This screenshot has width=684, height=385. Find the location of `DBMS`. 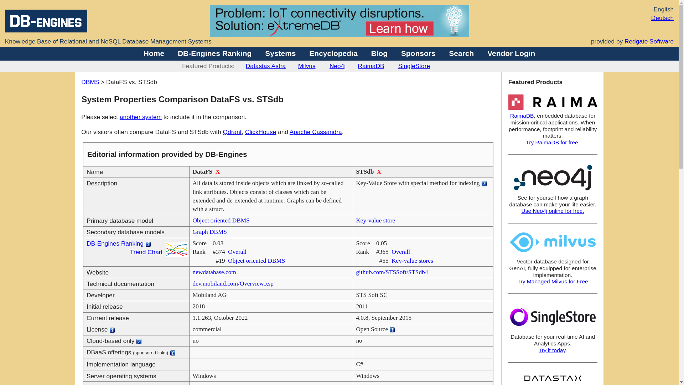

DBMS is located at coordinates (90, 82).